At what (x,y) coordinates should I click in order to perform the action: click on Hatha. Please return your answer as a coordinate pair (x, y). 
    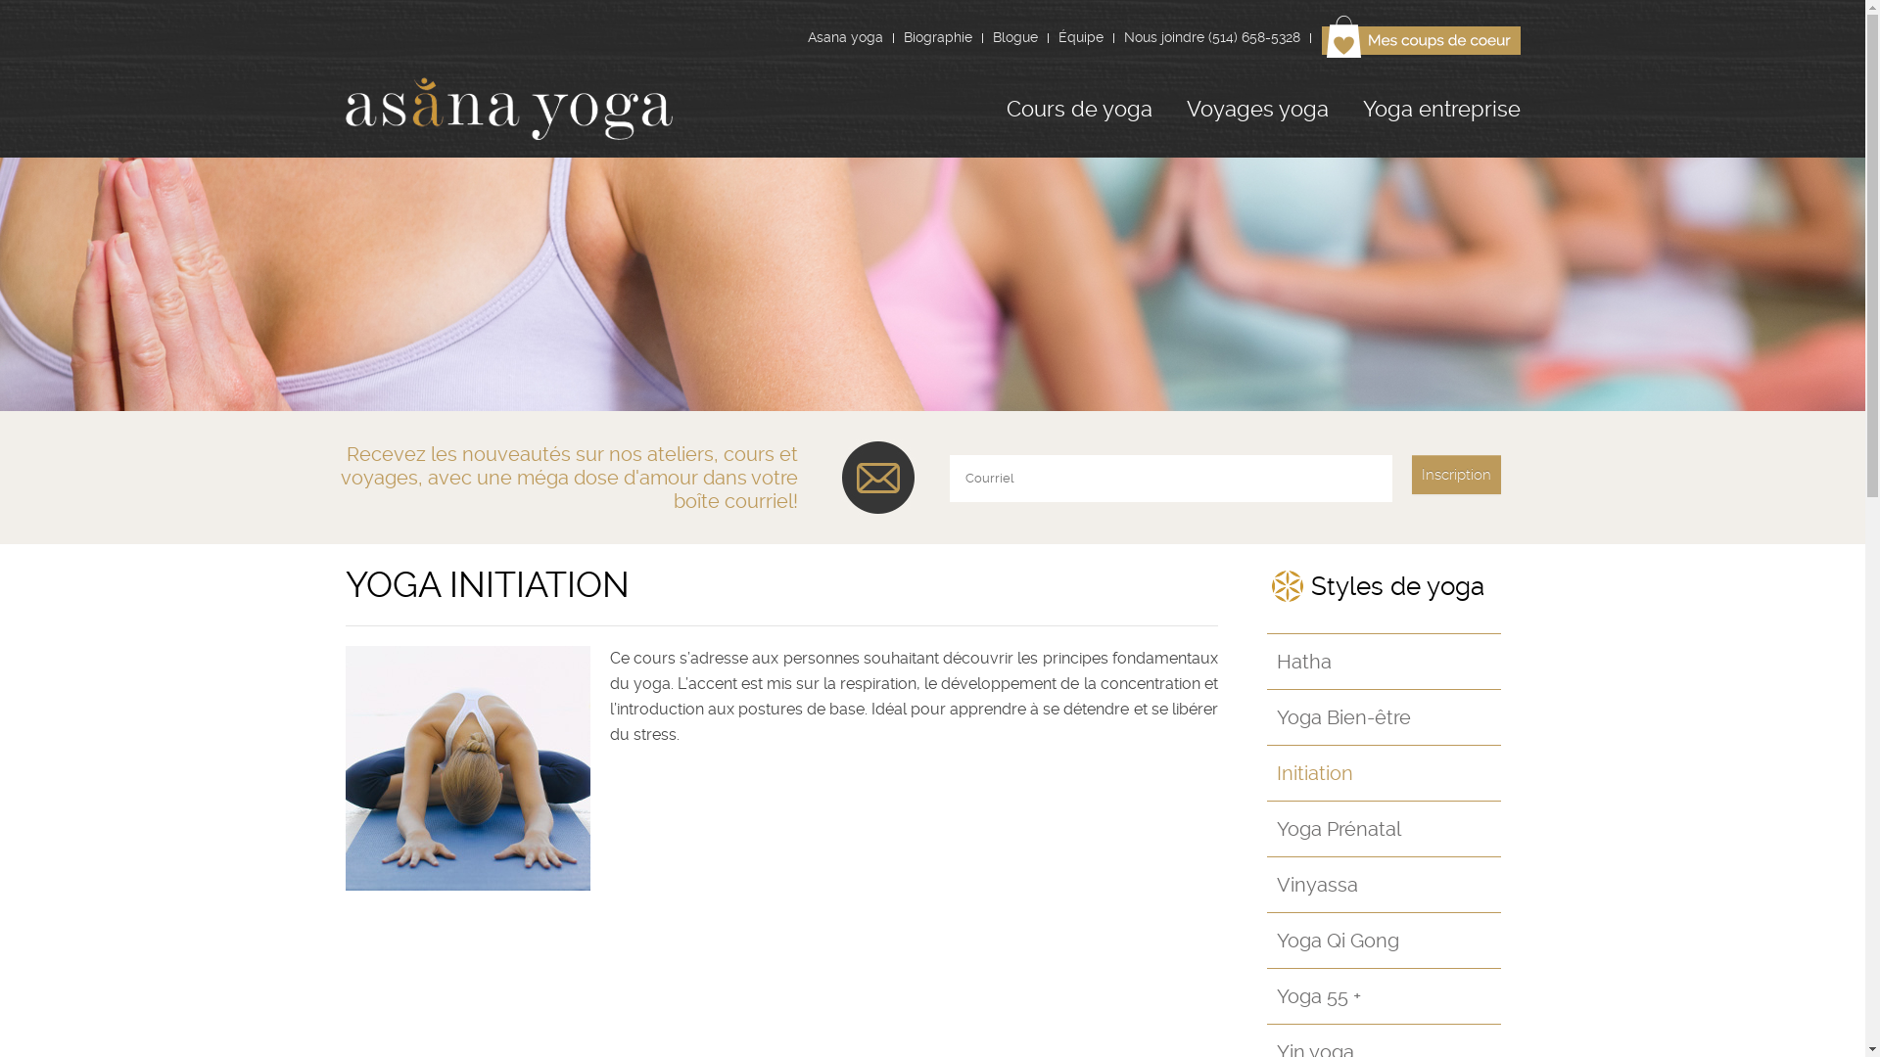
    Looking at the image, I should click on (1385, 654).